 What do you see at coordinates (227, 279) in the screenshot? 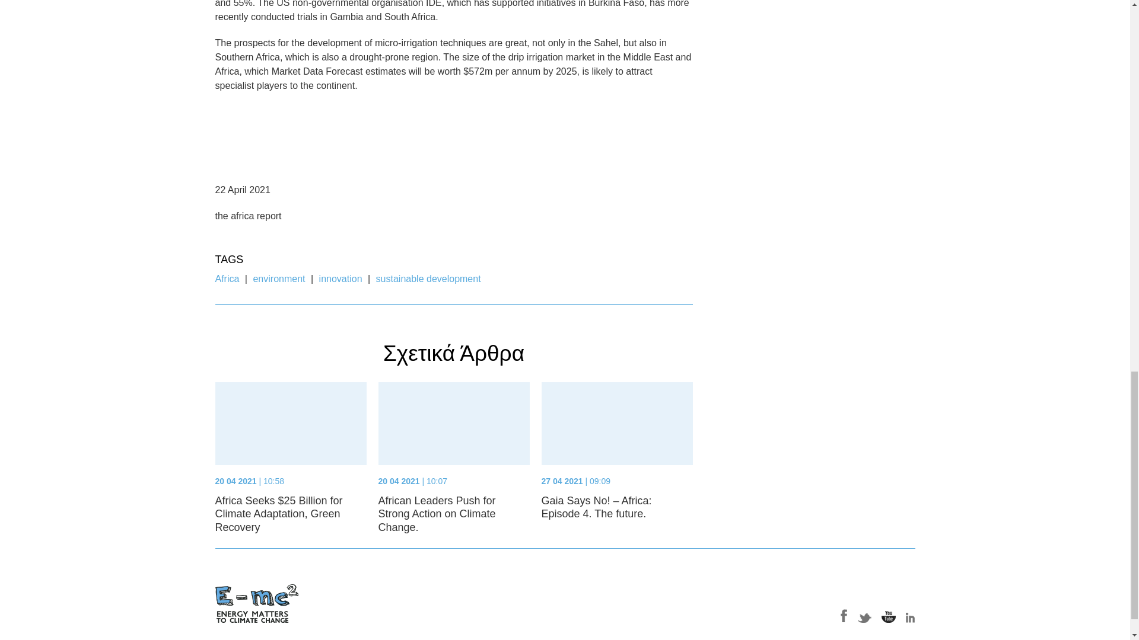
I see `Africa` at bounding box center [227, 279].